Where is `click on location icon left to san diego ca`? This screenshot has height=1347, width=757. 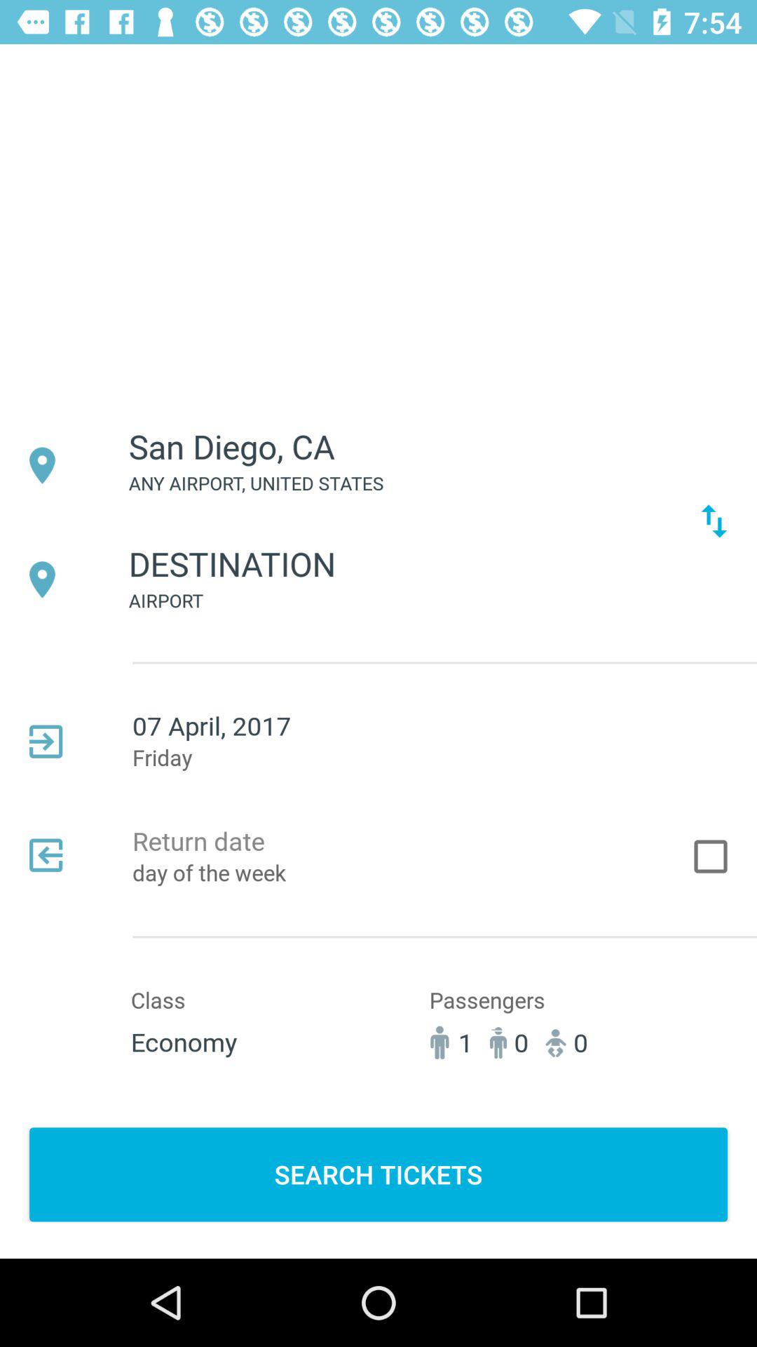
click on location icon left to san diego ca is located at coordinates (42, 465).